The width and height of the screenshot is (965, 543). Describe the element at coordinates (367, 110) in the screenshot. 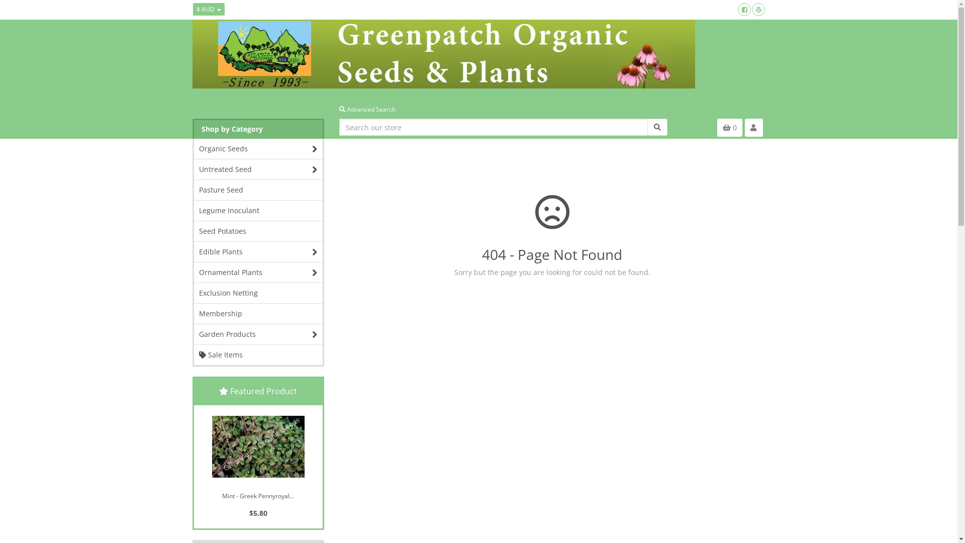

I see `Advanced Search` at that location.